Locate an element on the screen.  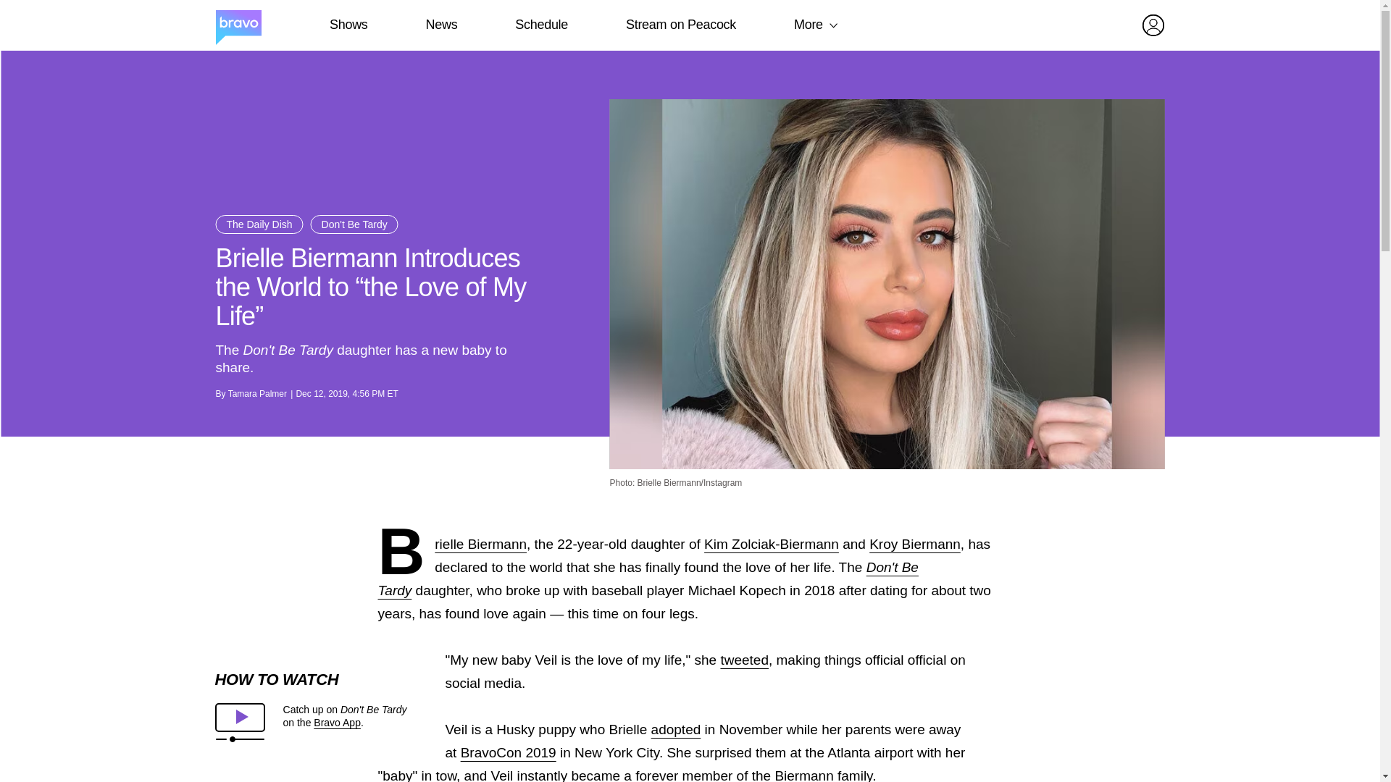
Kim Zolciak-Biermann is located at coordinates (771, 544).